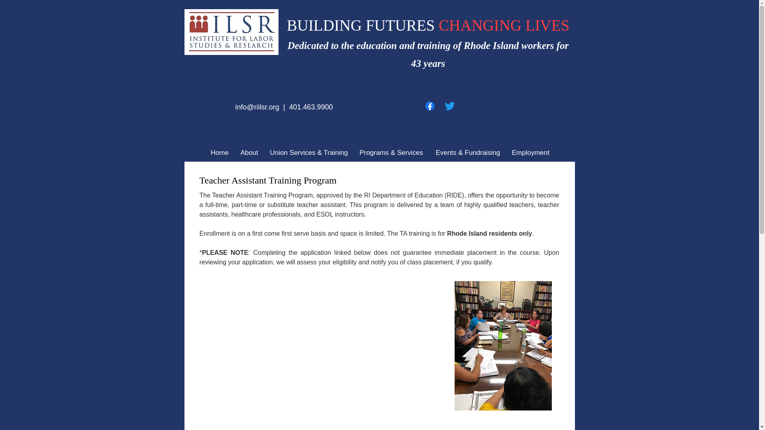 Image resolution: width=765 pixels, height=430 pixels. What do you see at coordinates (530, 152) in the screenshot?
I see `Employment` at bounding box center [530, 152].